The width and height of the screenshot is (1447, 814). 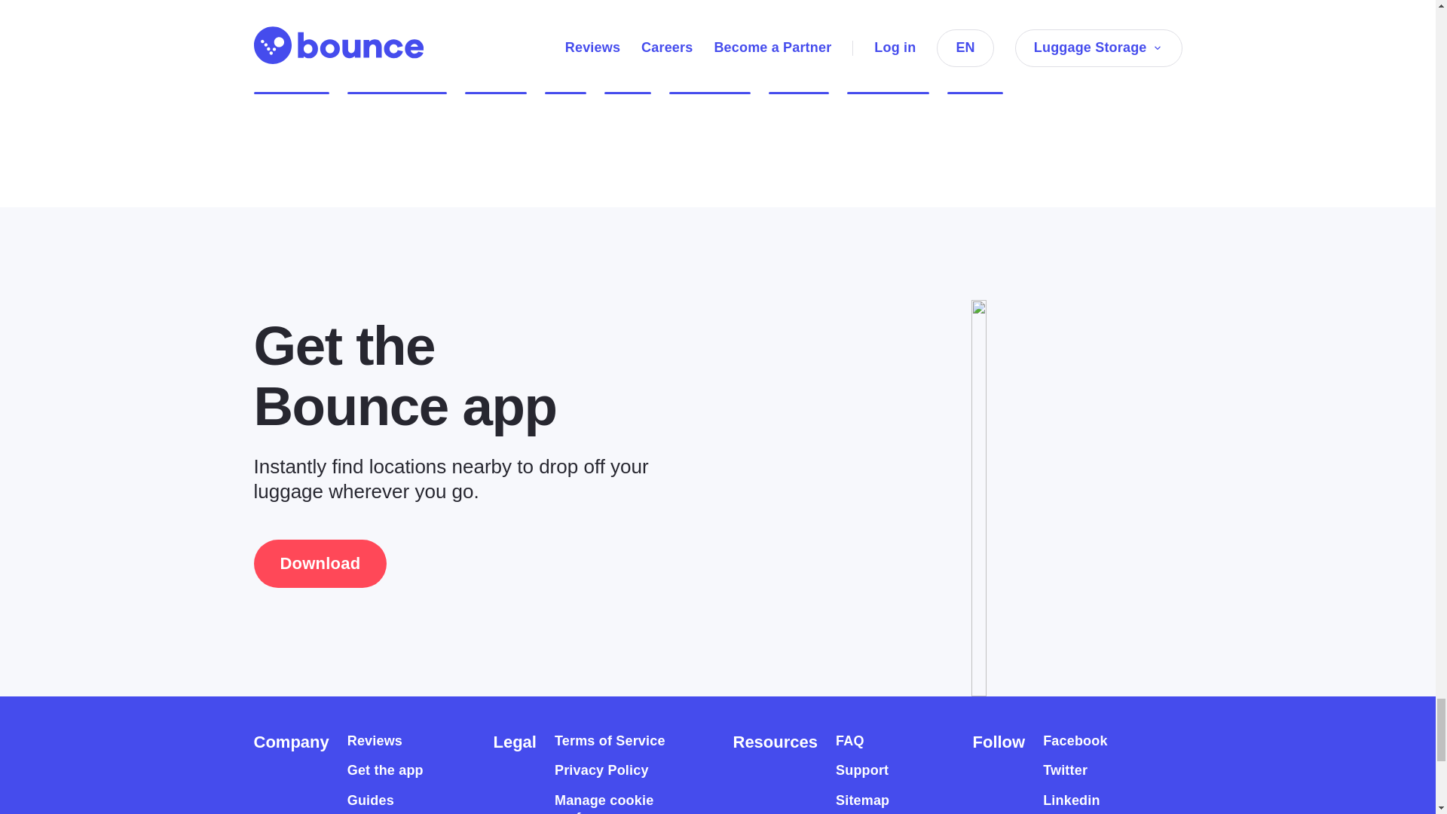 What do you see at coordinates (385, 770) in the screenshot?
I see `Get the app` at bounding box center [385, 770].